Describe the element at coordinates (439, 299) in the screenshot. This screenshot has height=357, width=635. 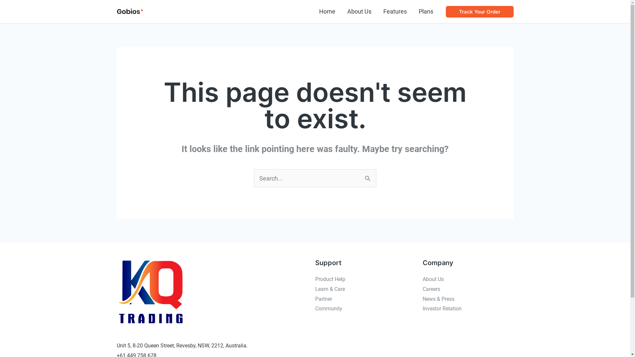
I see `News & Press` at that location.